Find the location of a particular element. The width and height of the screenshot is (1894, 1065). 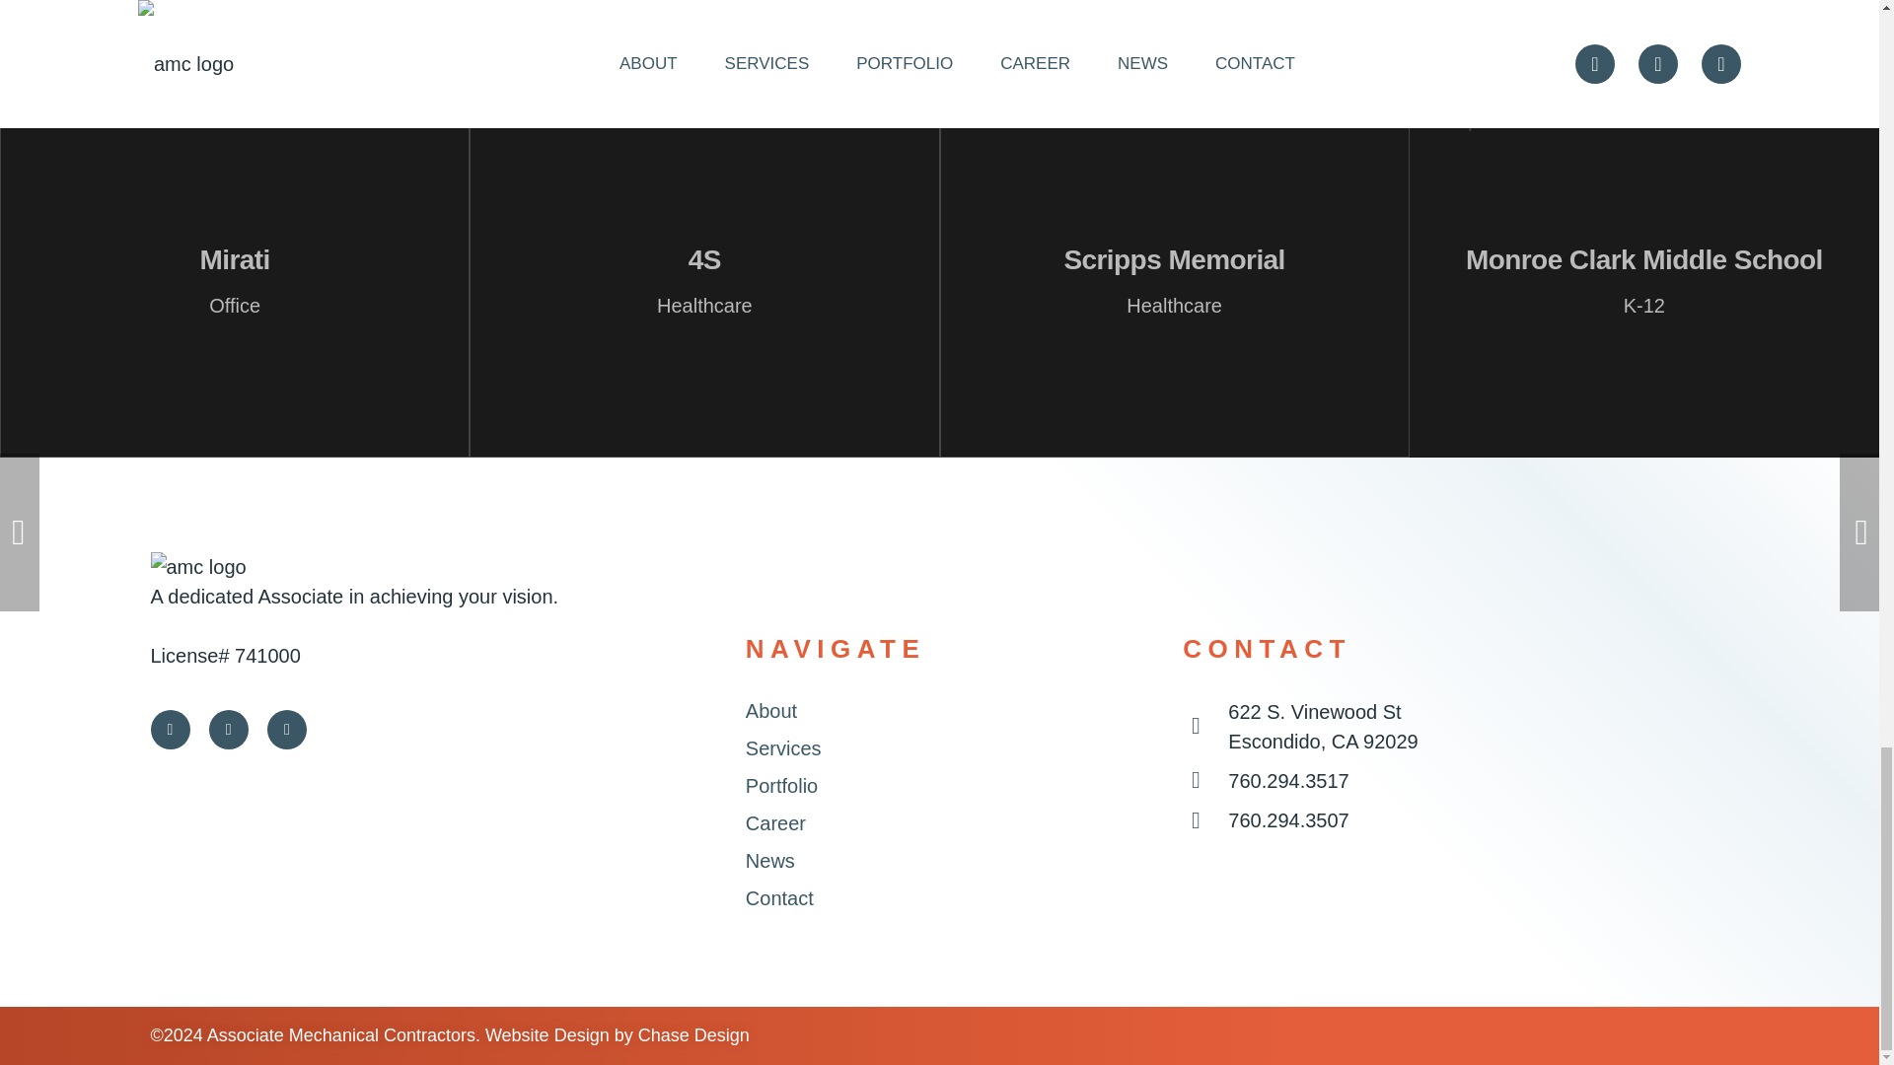

About is located at coordinates (771, 710).